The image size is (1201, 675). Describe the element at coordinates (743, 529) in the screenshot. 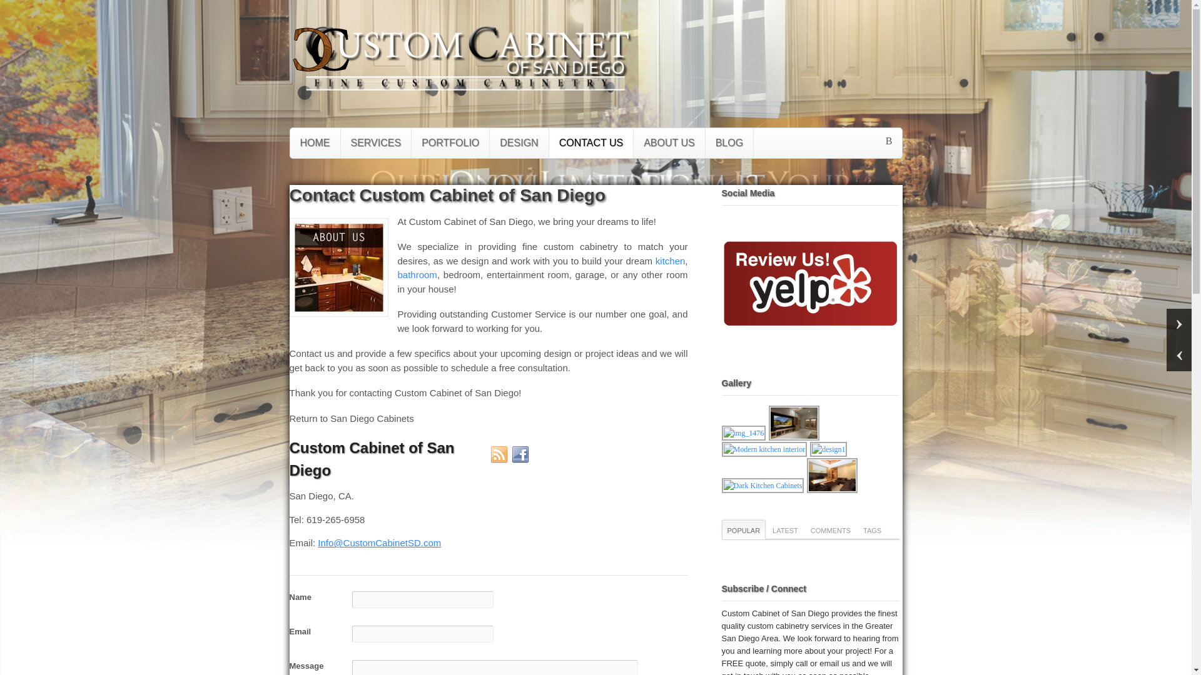

I see `POPULAR` at that location.